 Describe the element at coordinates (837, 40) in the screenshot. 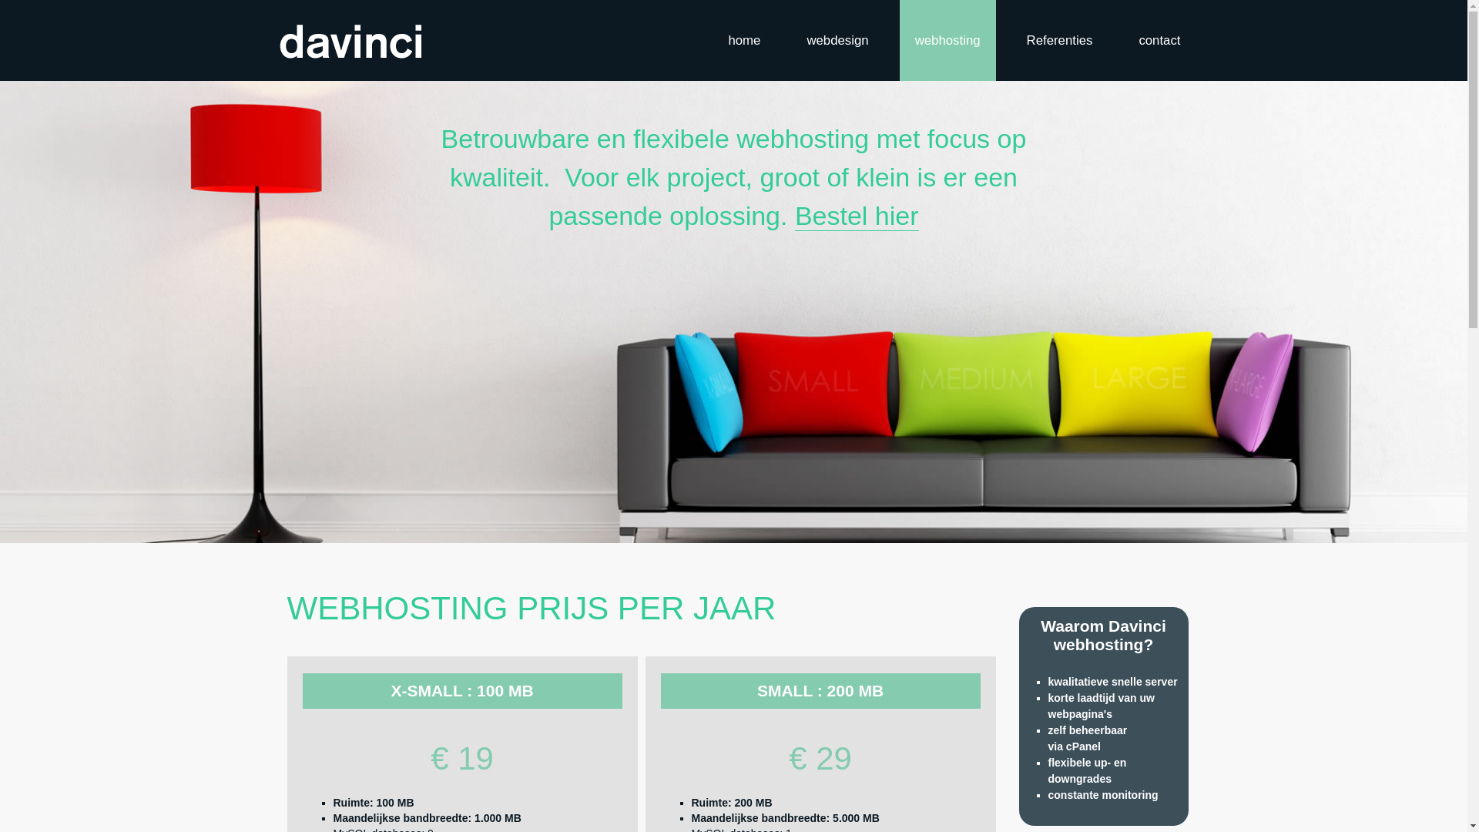

I see `webdesign` at that location.